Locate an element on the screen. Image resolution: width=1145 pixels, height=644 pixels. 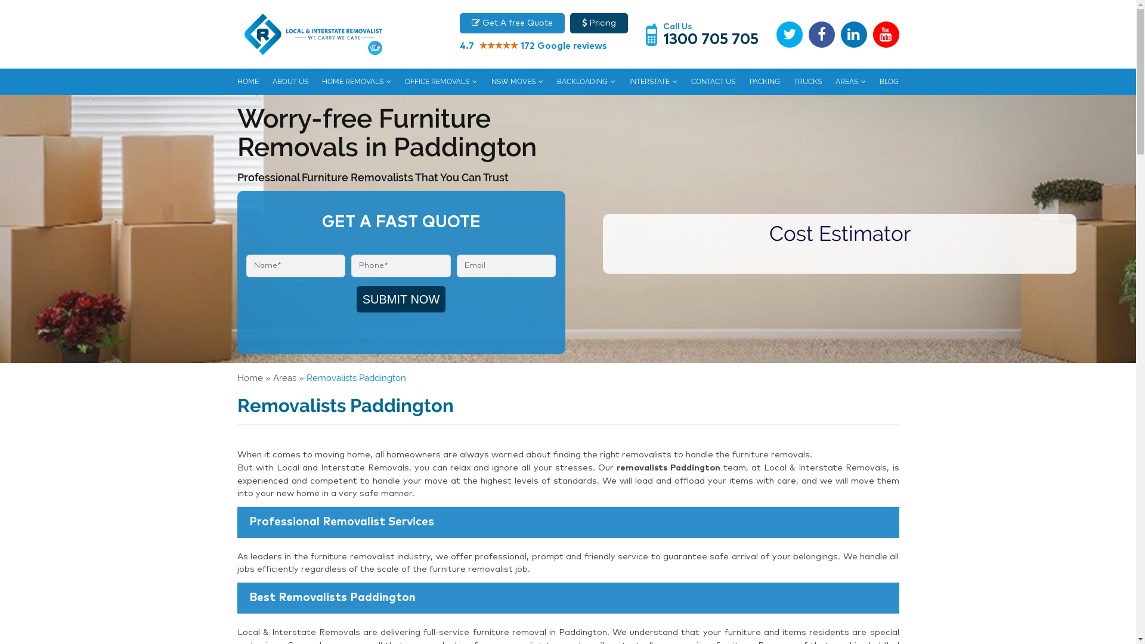
CONTACT US is located at coordinates (713, 82).